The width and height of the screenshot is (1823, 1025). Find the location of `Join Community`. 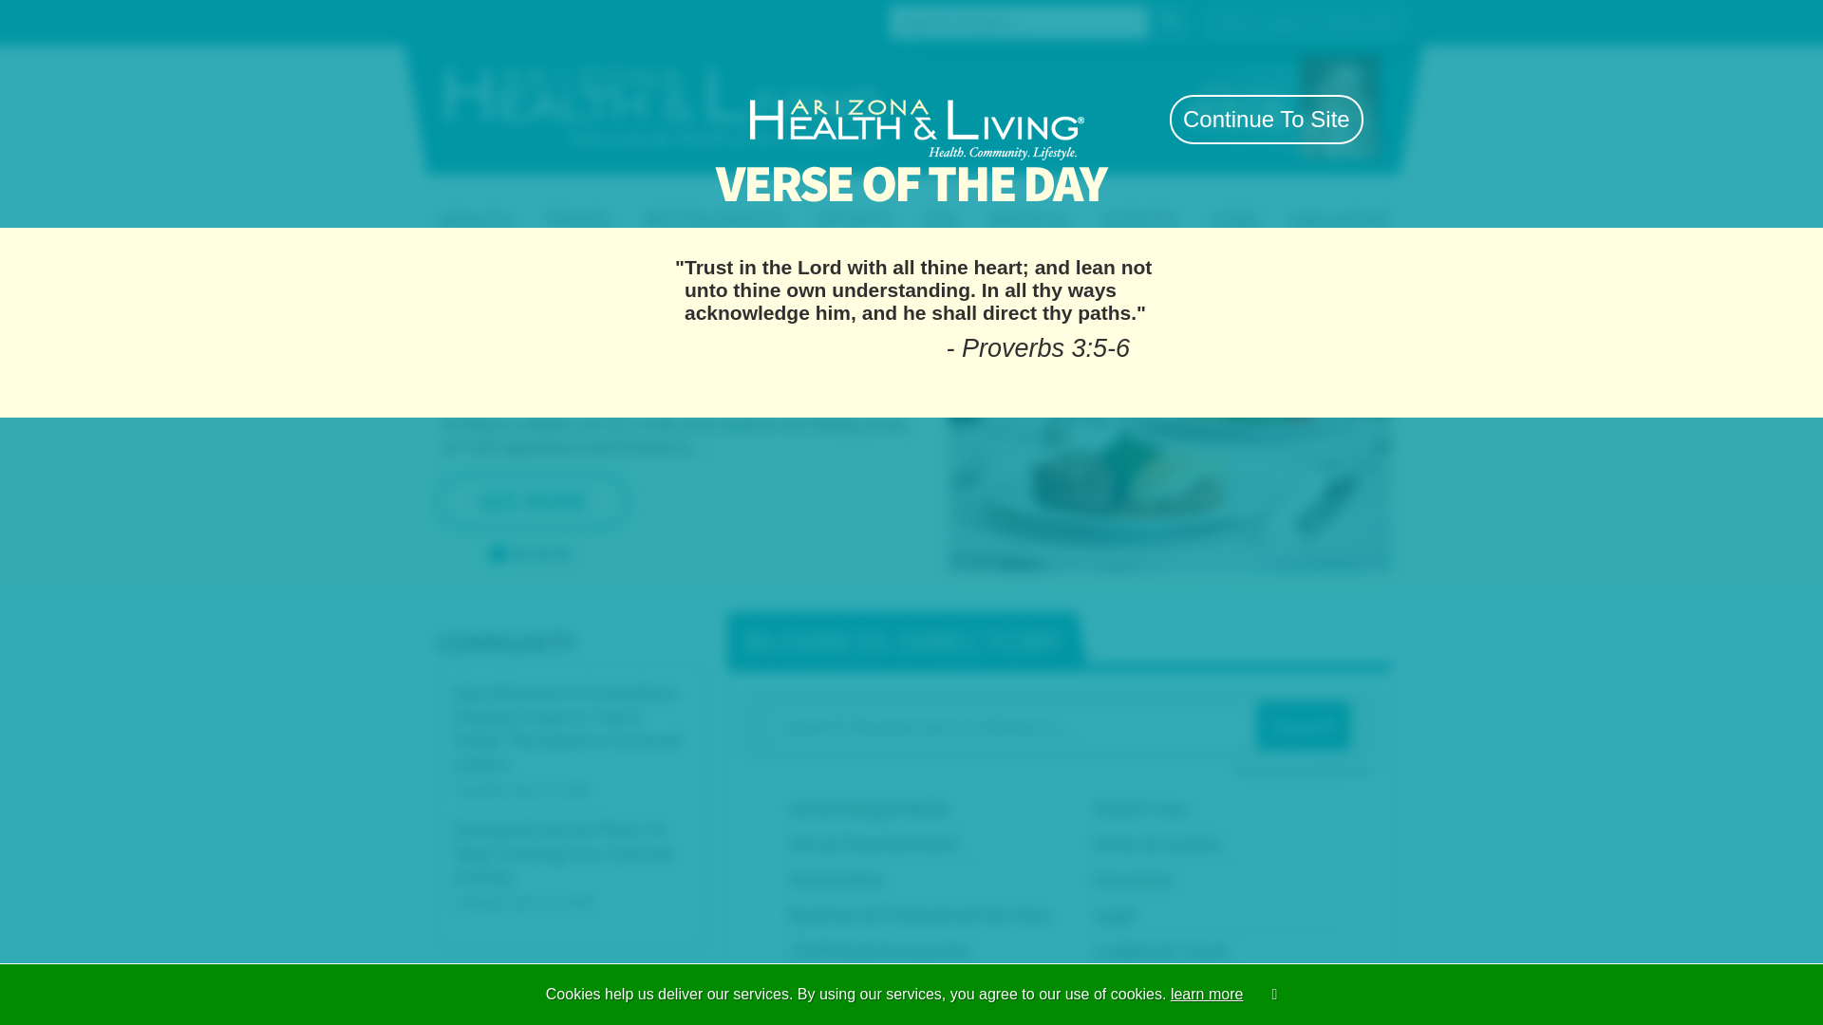

Join Community is located at coordinates (1210, 21).